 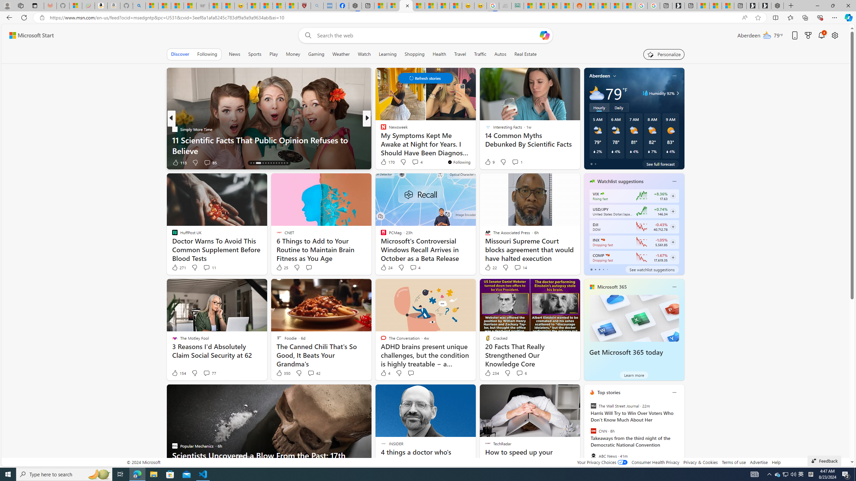 What do you see at coordinates (681, 435) in the screenshot?
I see `next` at bounding box center [681, 435].